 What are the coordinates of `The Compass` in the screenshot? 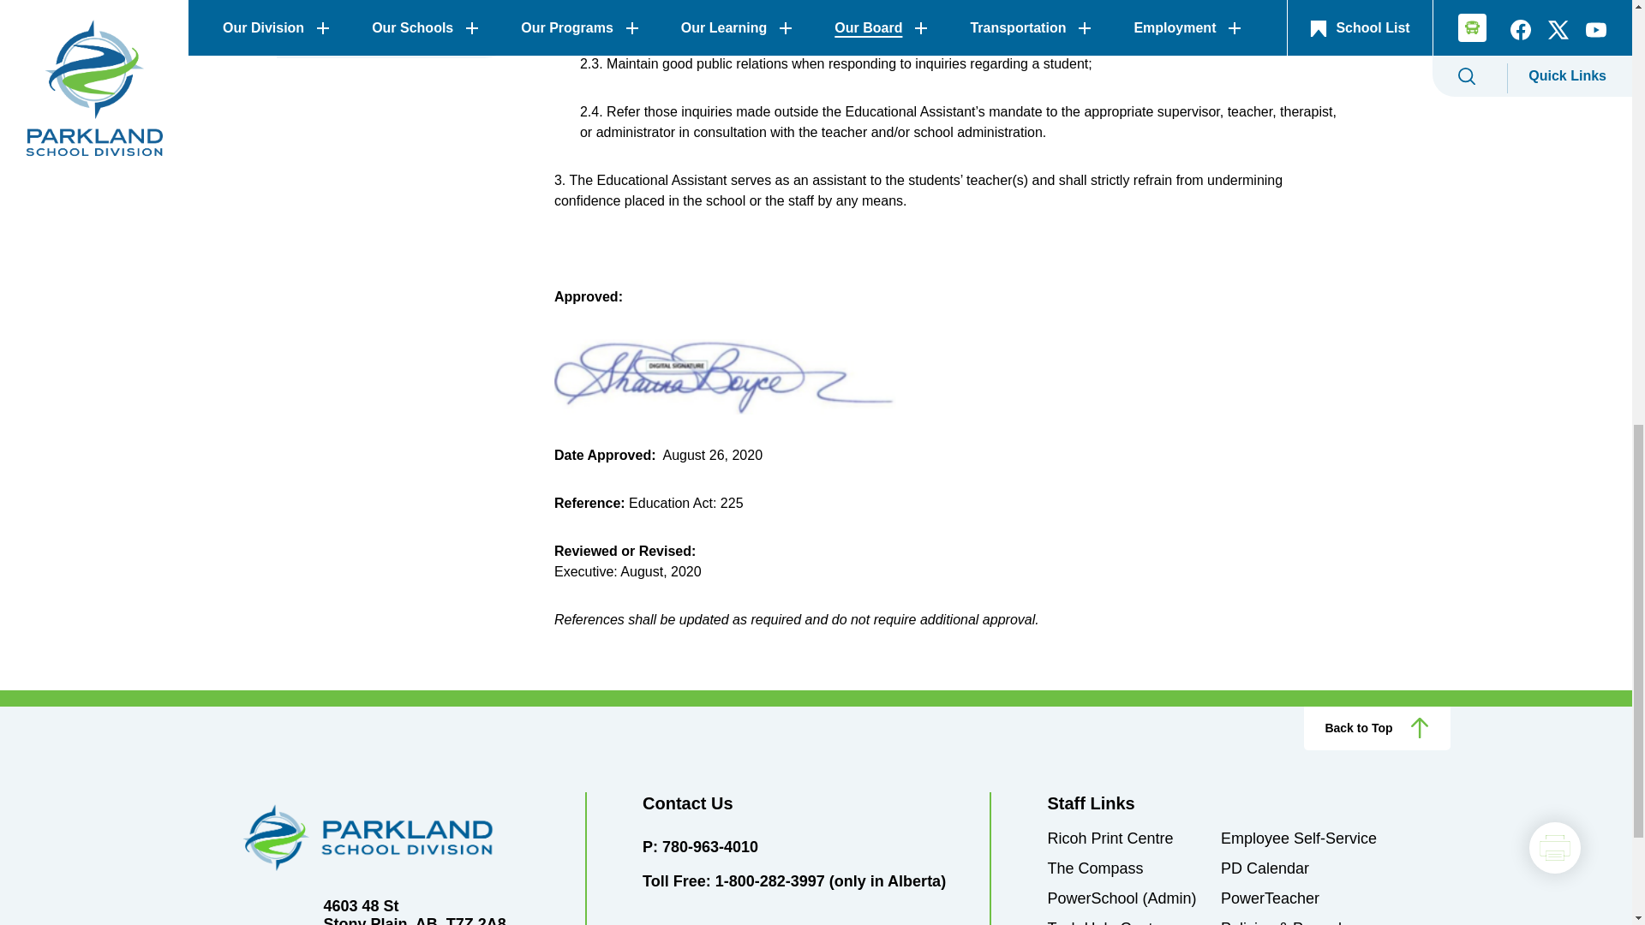 It's located at (1095, 868).